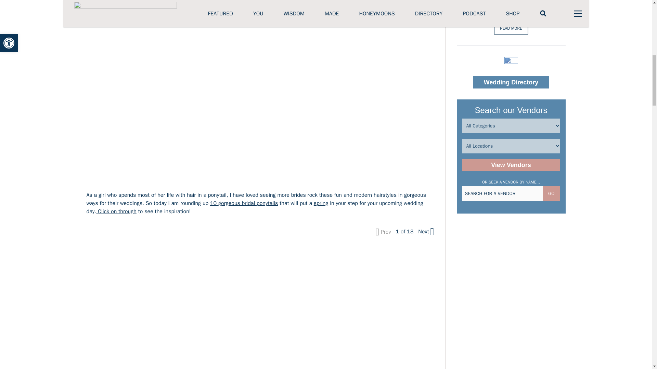 The image size is (657, 369). I want to click on 10 gorgeous bridal ponytails, so click(244, 203).